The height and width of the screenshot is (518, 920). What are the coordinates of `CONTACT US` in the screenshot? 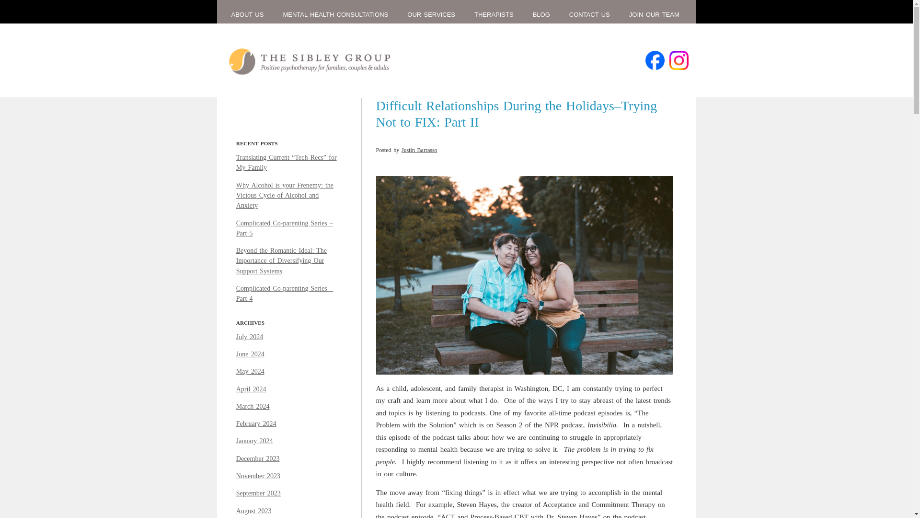 It's located at (589, 14).